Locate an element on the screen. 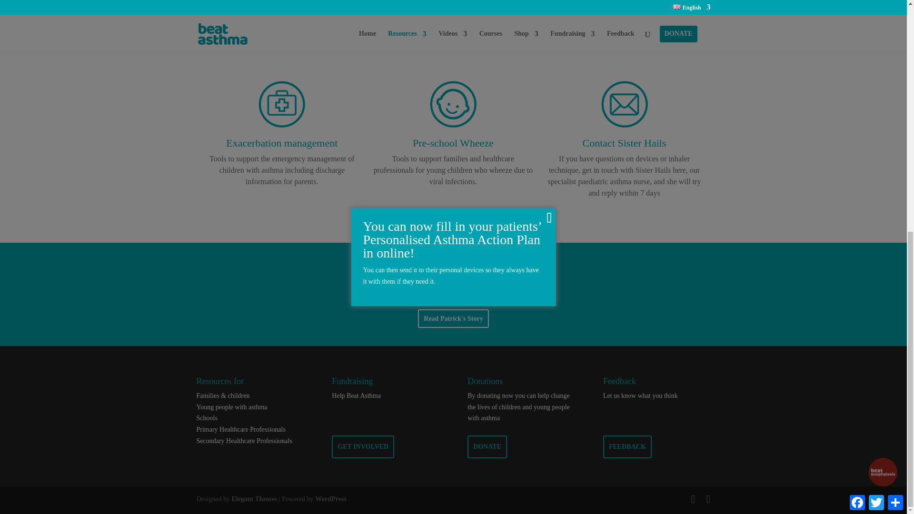  Facebook is located at coordinates (857, 83).